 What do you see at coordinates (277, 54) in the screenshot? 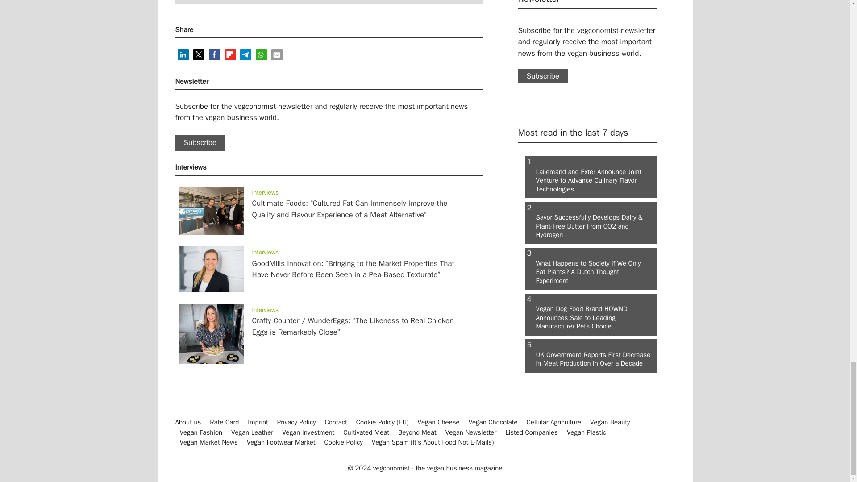
I see `Send by email` at bounding box center [277, 54].